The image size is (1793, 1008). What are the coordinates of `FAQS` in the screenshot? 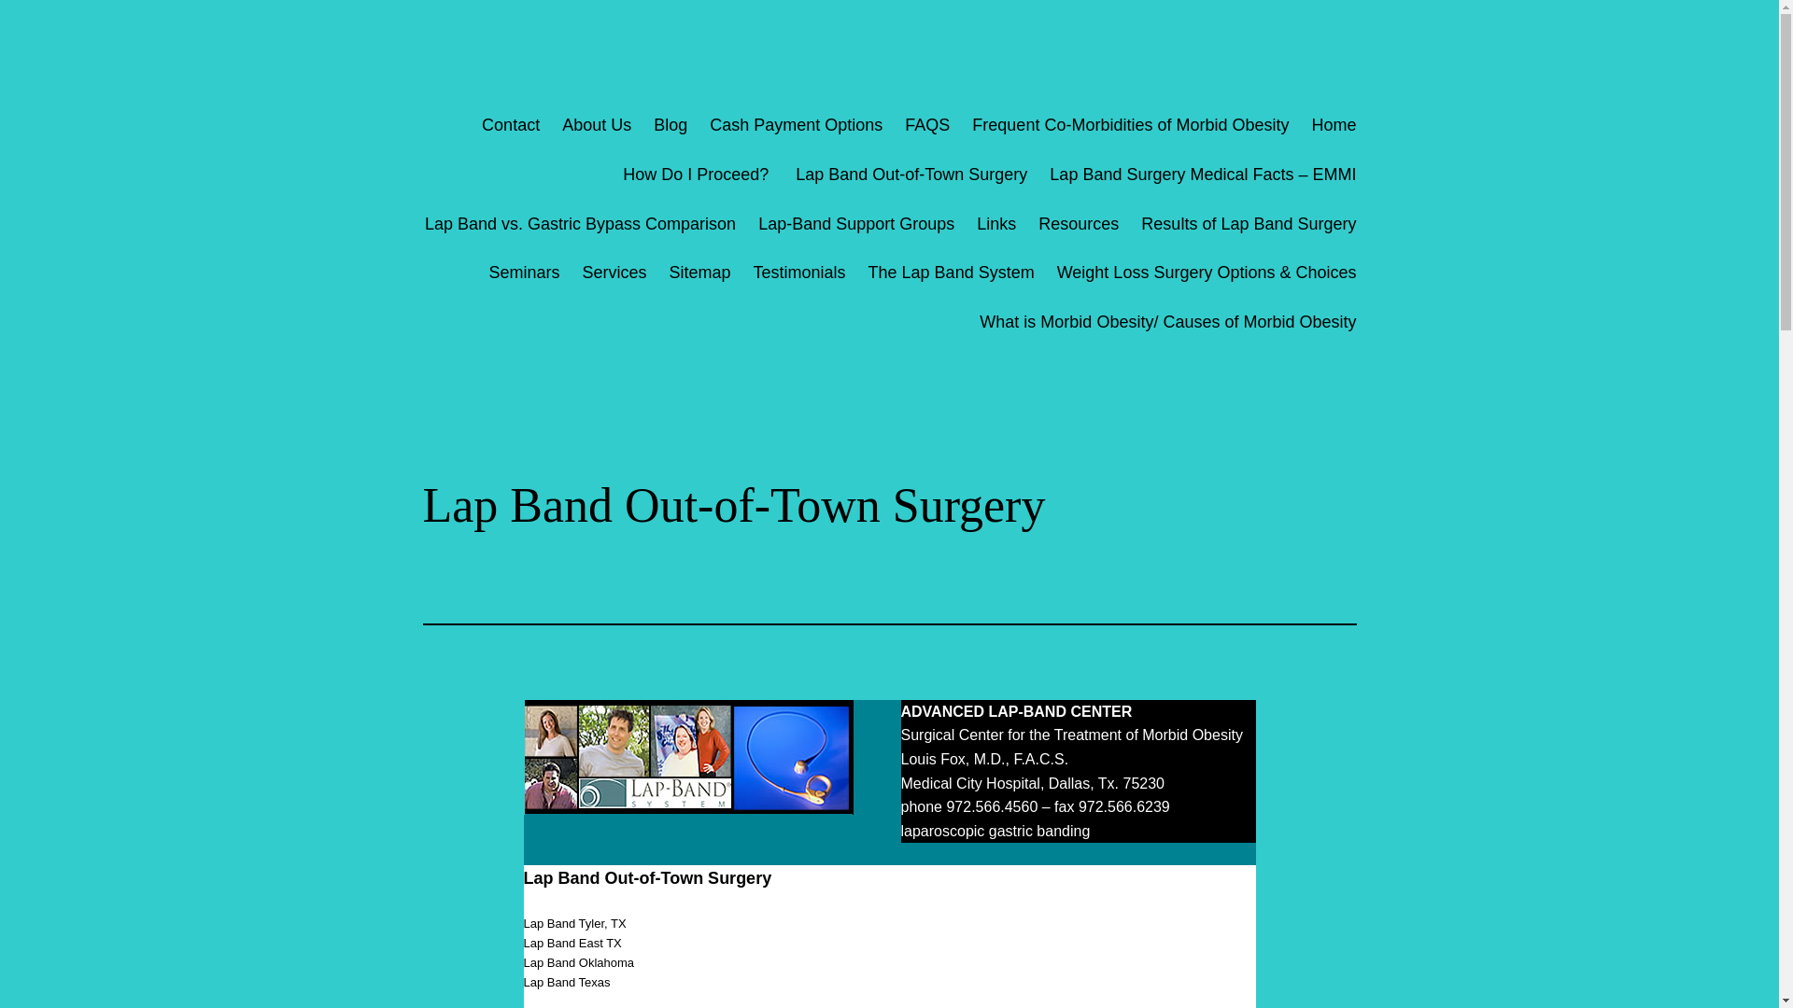 It's located at (927, 125).